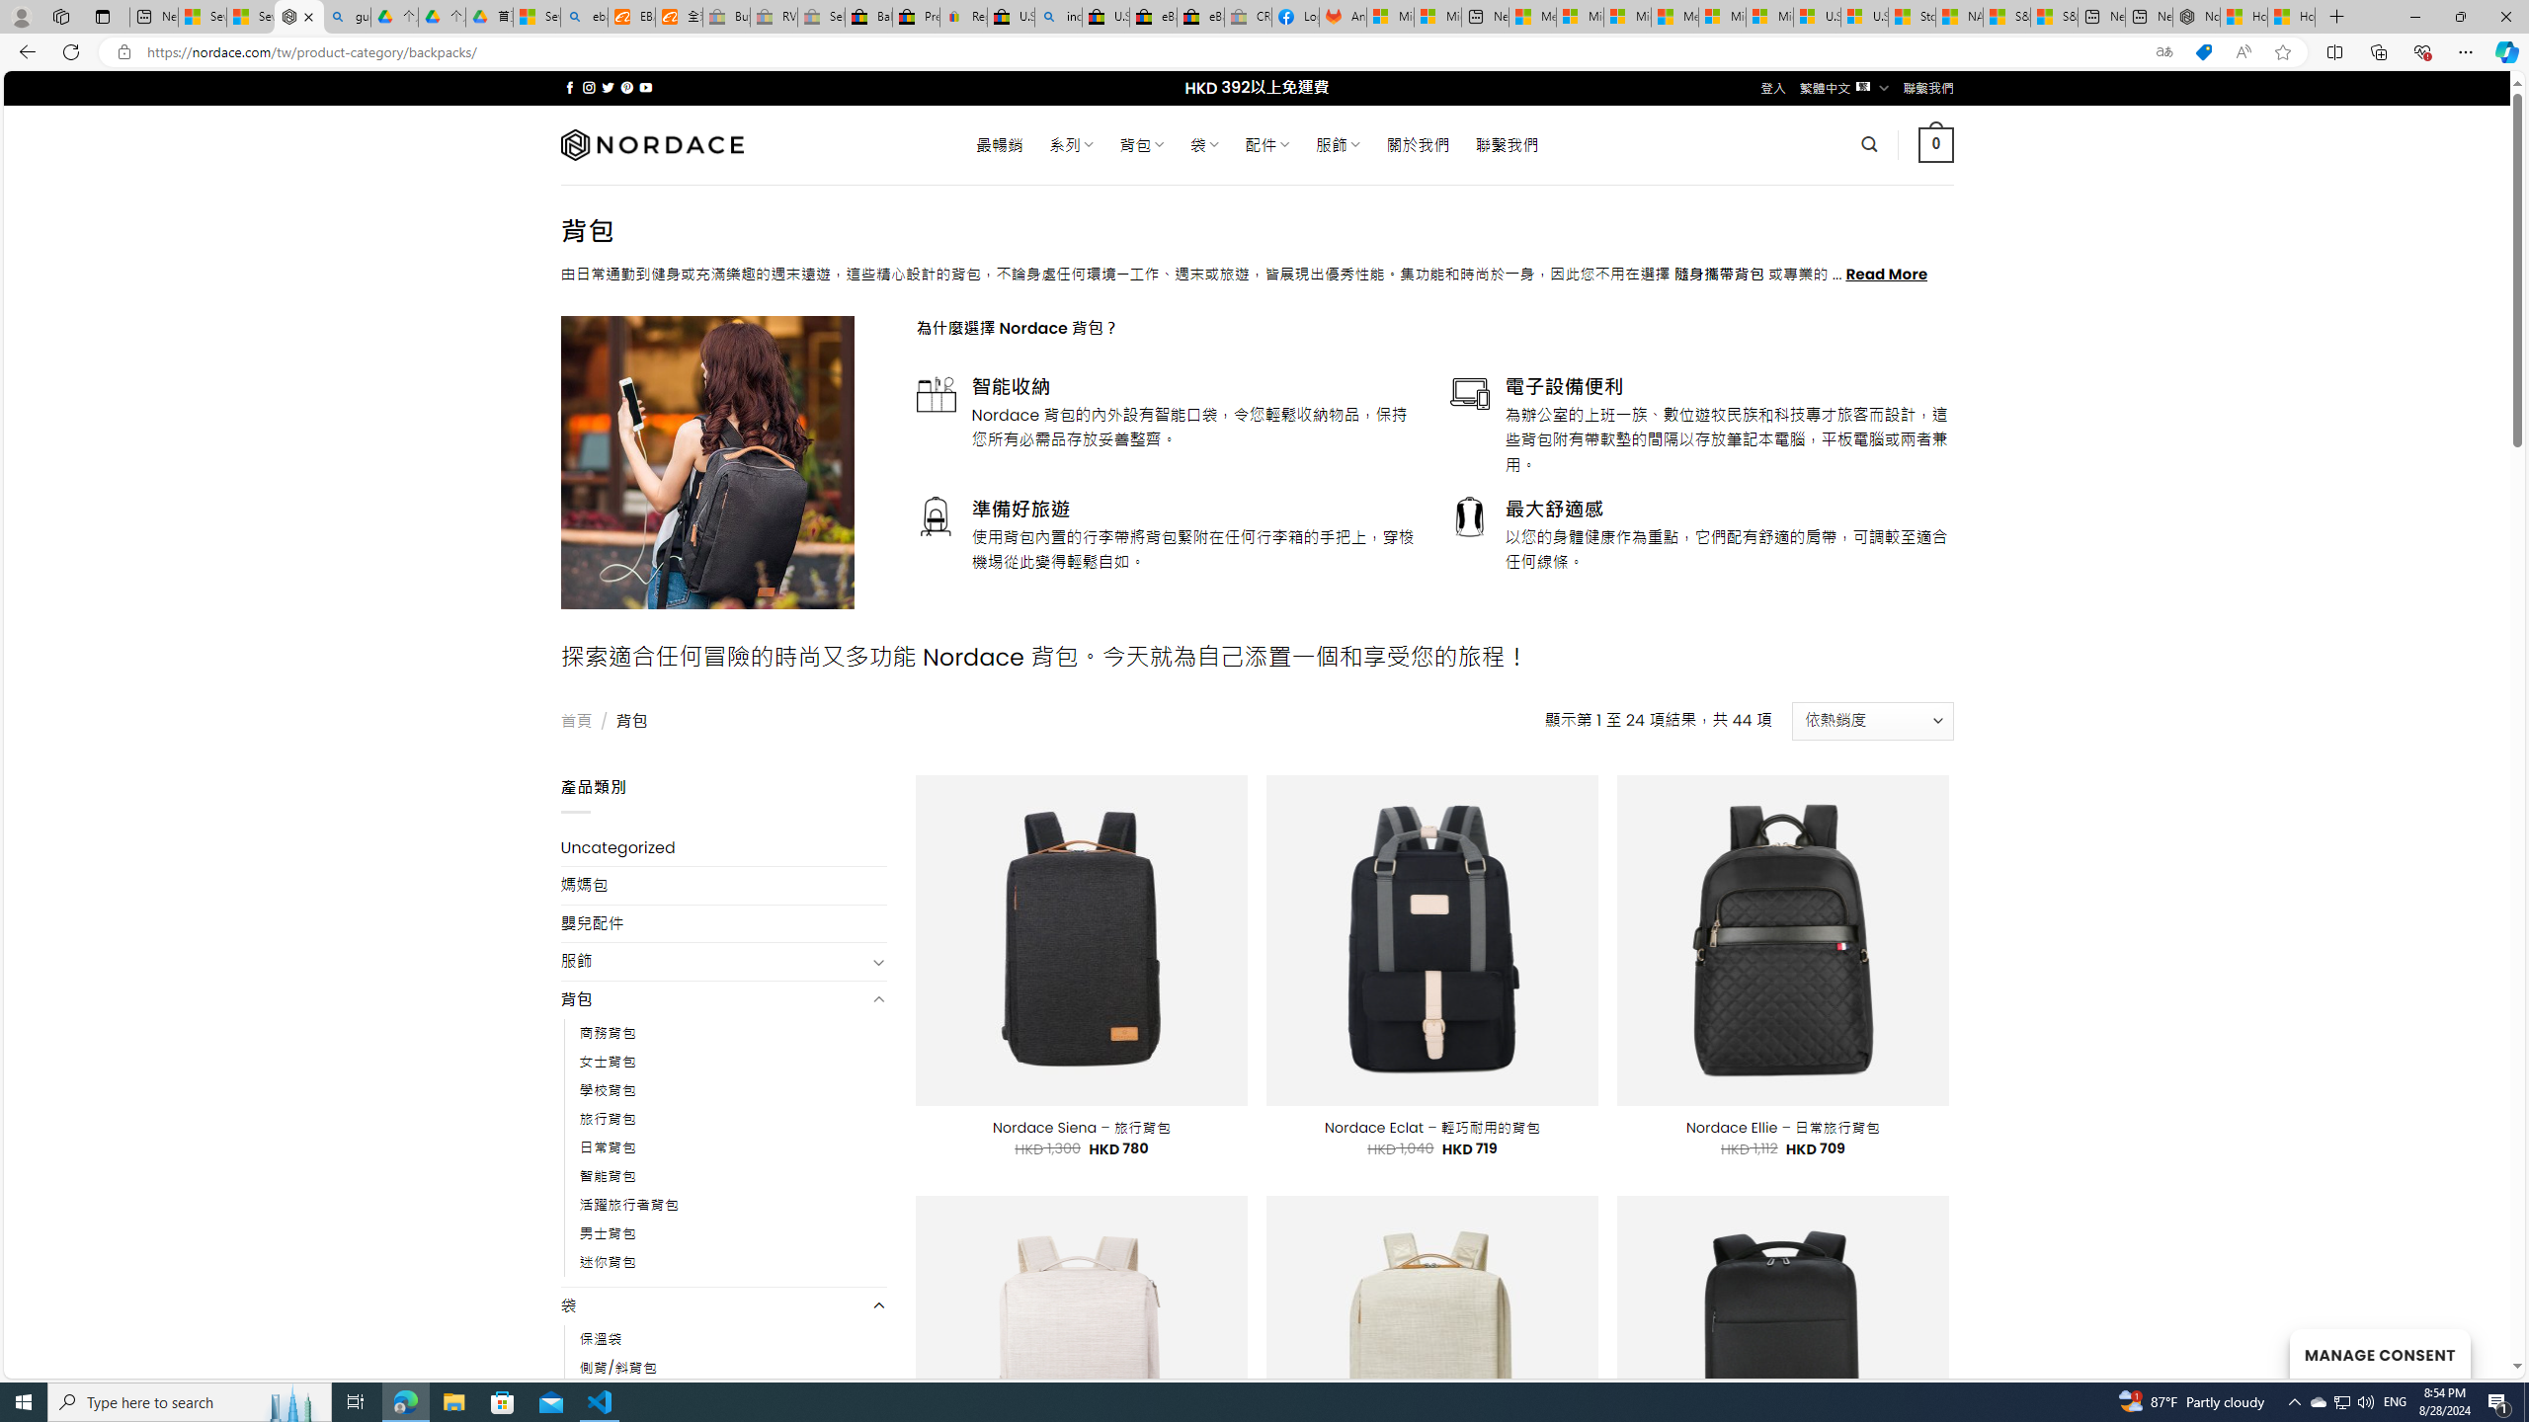  Describe the element at coordinates (569, 87) in the screenshot. I see `Follow on Facebook` at that location.